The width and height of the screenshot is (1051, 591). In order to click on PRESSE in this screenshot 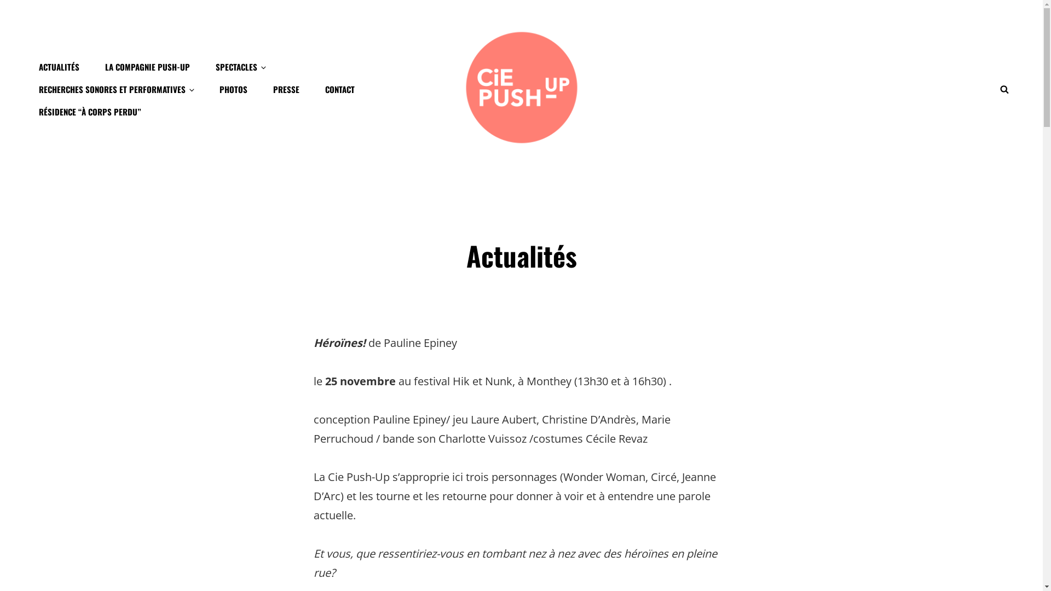, I will do `click(286, 90)`.